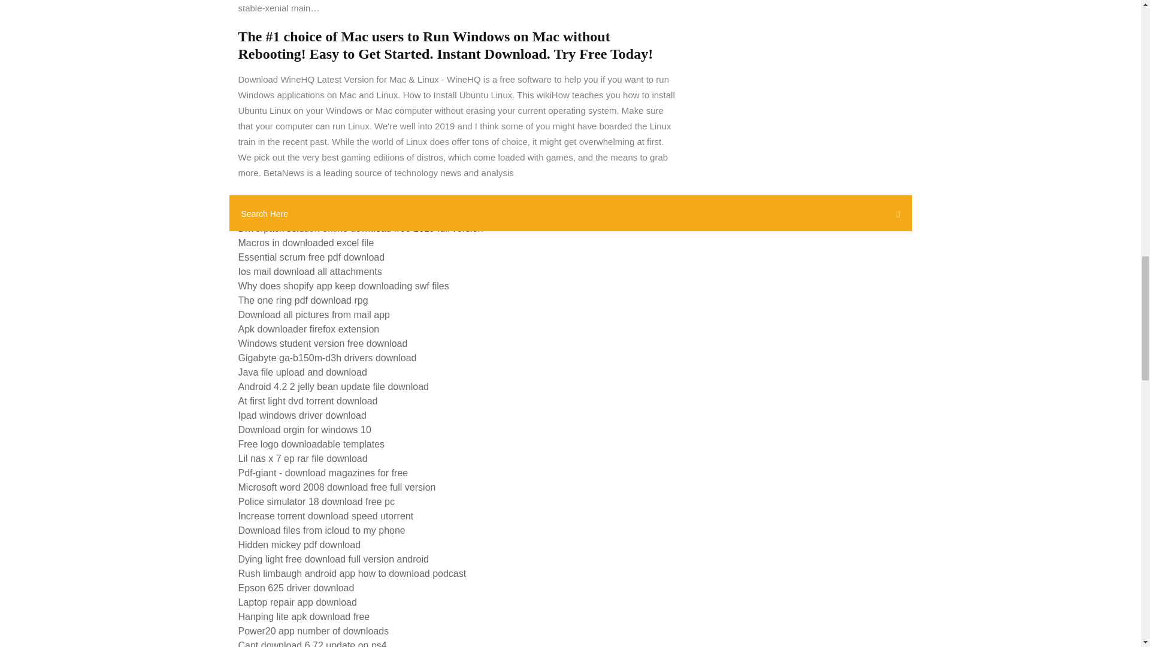  I want to click on Windows student version free download, so click(323, 343).